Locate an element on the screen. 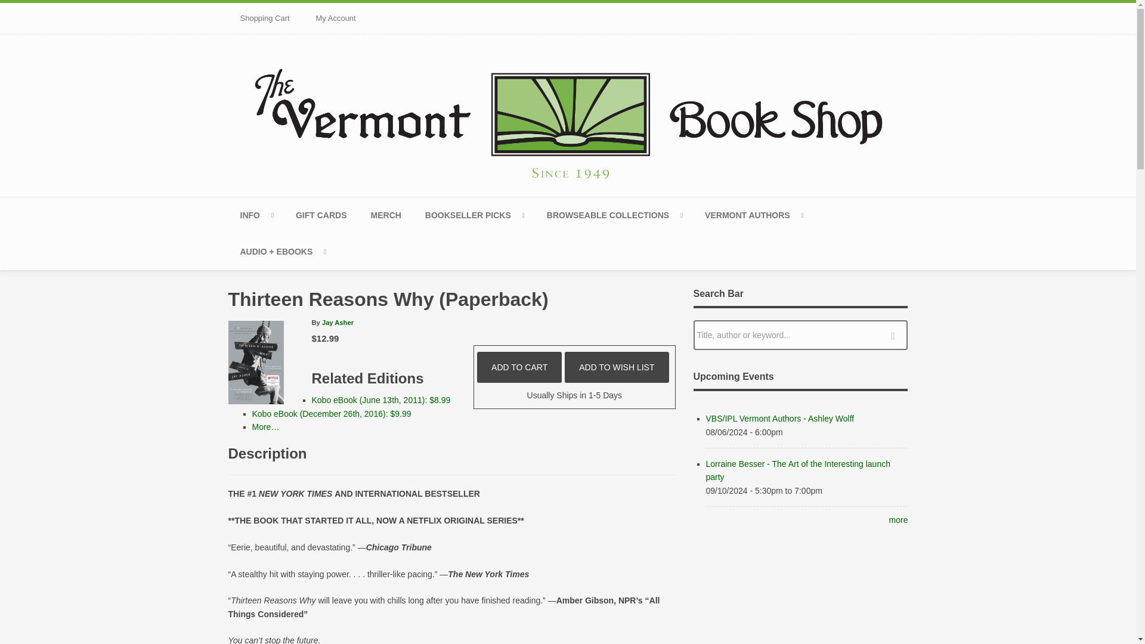  Add to Wish List is located at coordinates (617, 367).